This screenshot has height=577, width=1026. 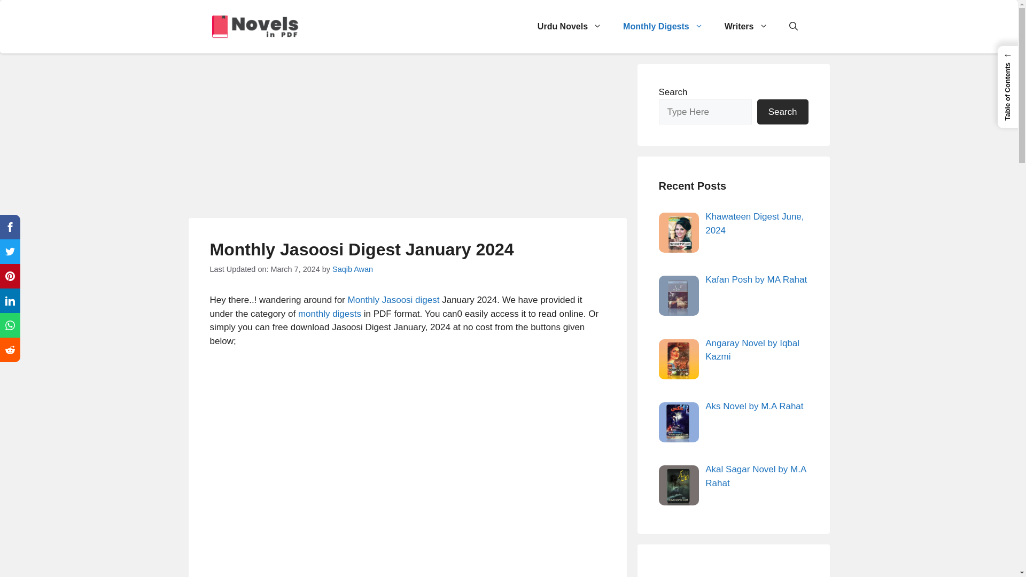 I want to click on View all posts by Saqib Awan, so click(x=353, y=269).